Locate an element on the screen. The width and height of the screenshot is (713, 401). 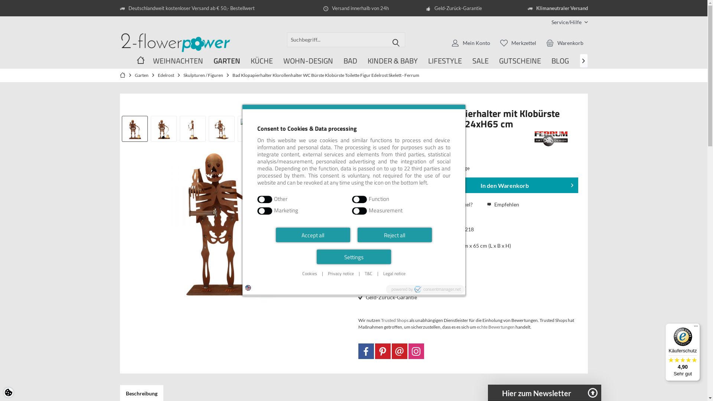
Edelrost is located at coordinates (166, 75).